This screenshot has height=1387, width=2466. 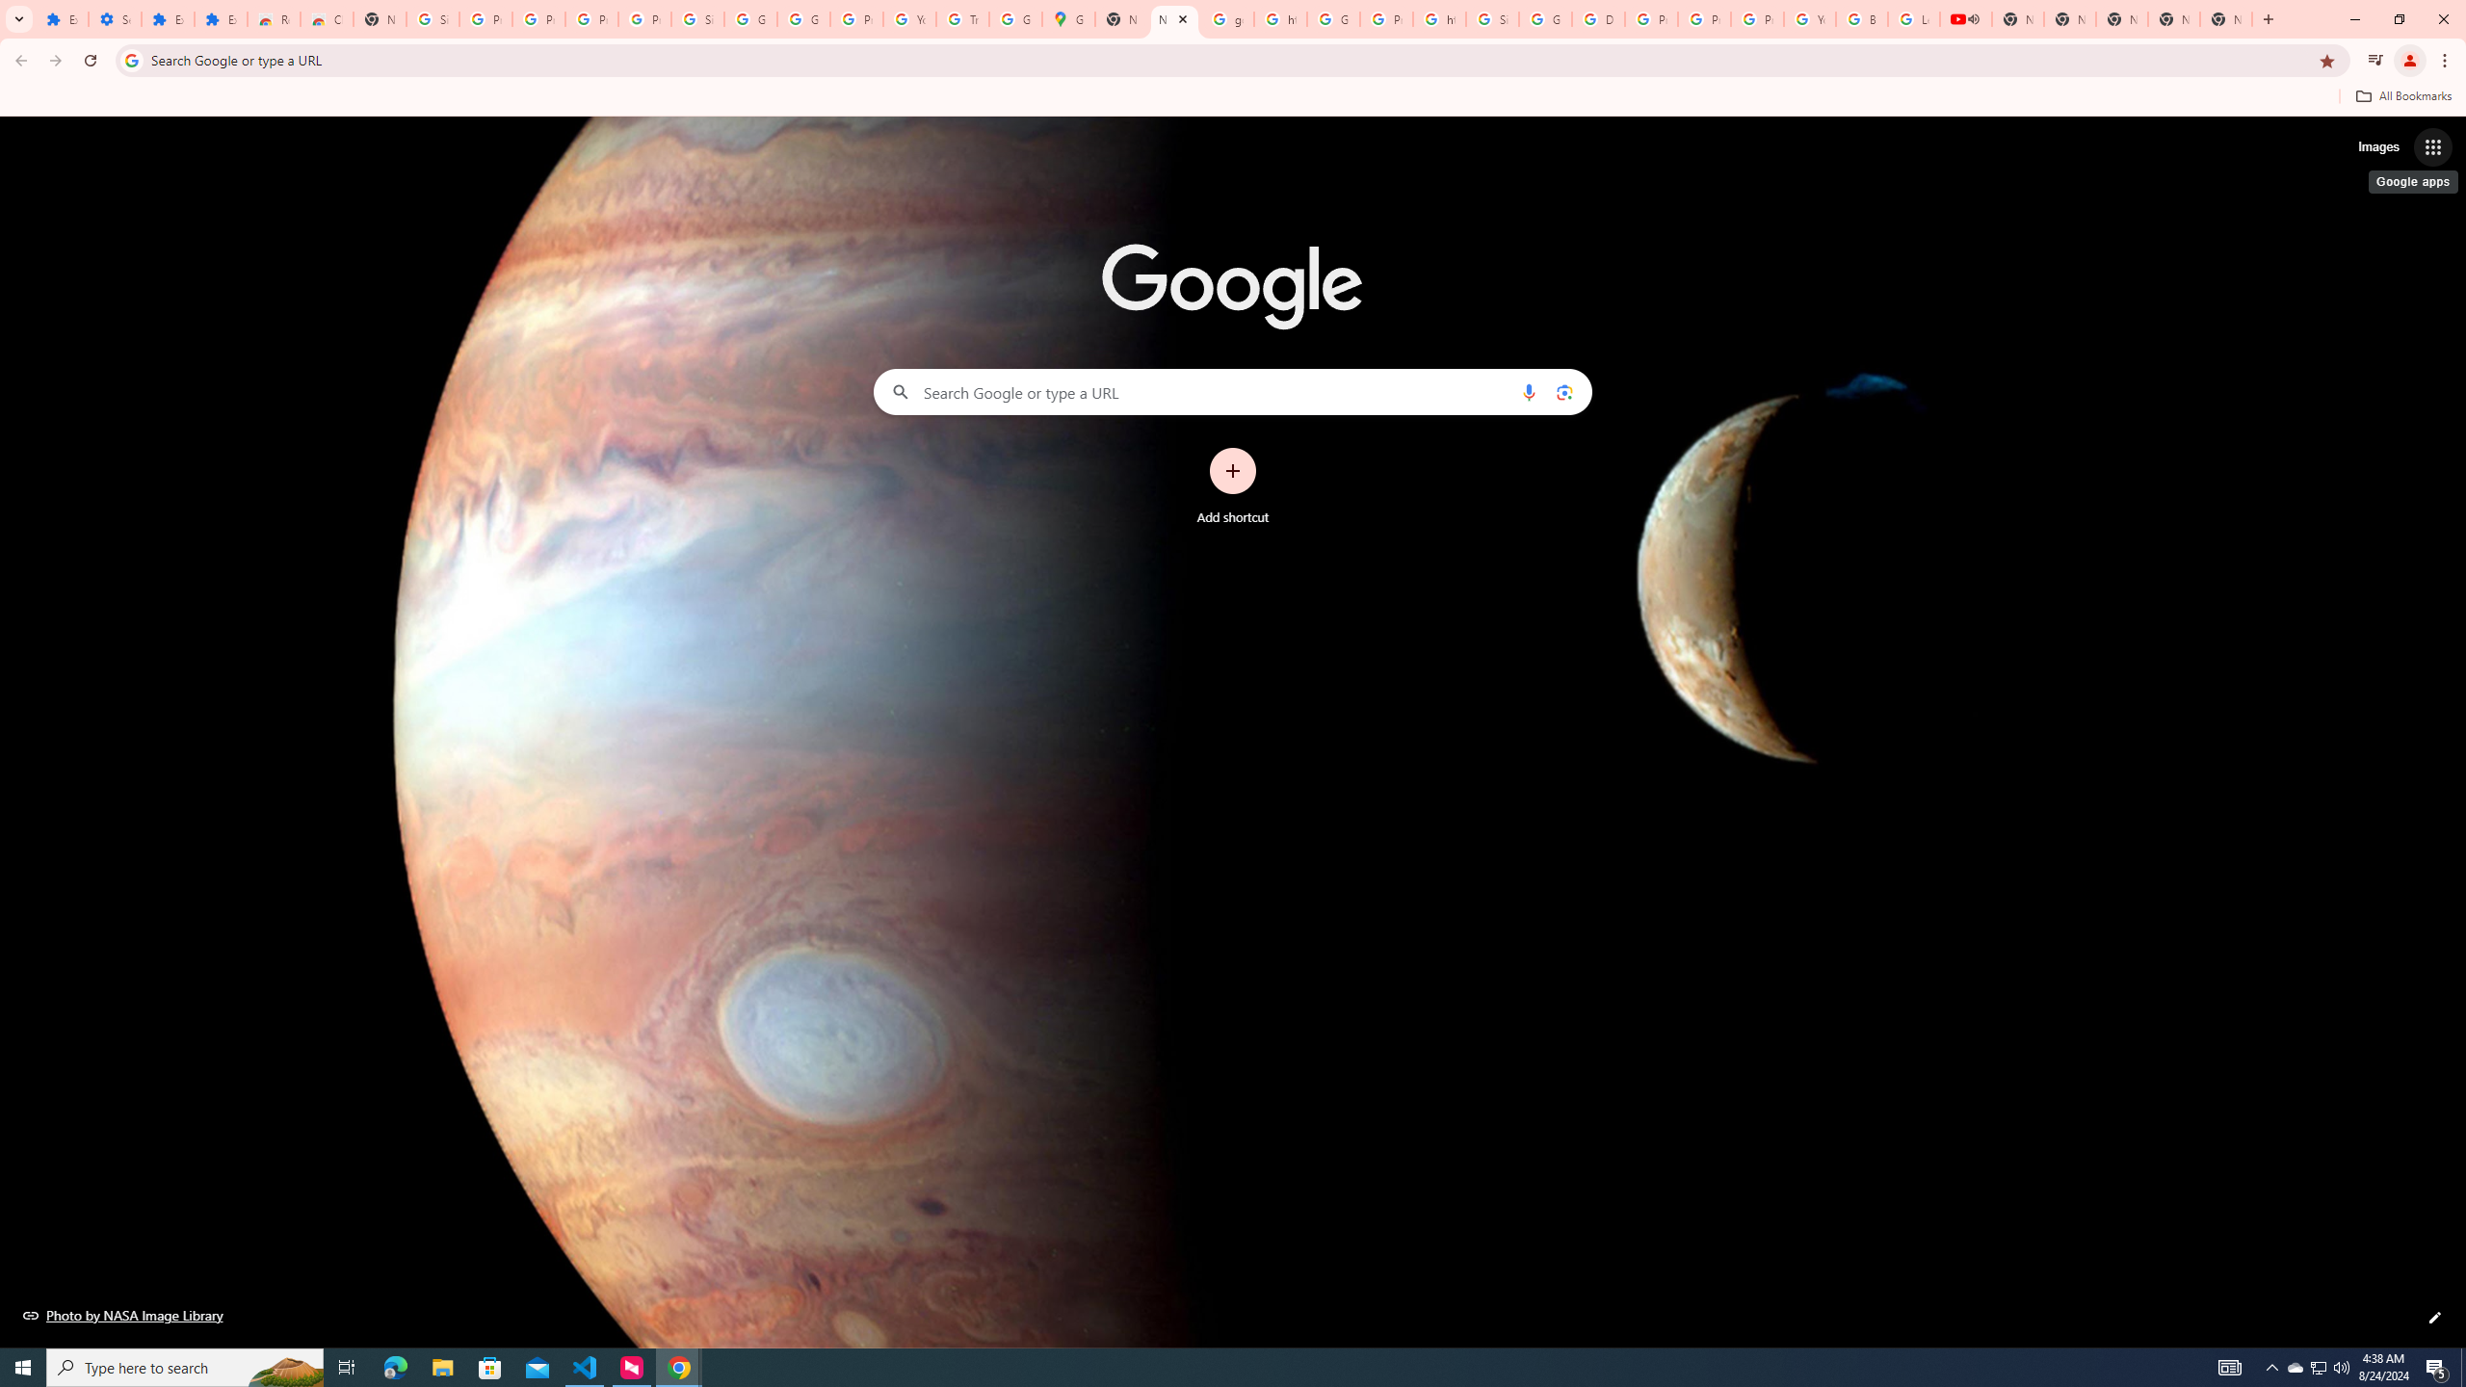 What do you see at coordinates (168, 19) in the screenshot?
I see `Extensions` at bounding box center [168, 19].